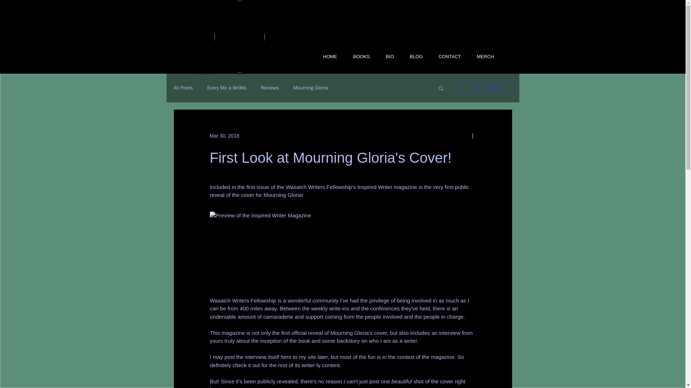 This screenshot has width=691, height=388. What do you see at coordinates (227, 88) in the screenshot?
I see `Every Mo a WriMo` at bounding box center [227, 88].